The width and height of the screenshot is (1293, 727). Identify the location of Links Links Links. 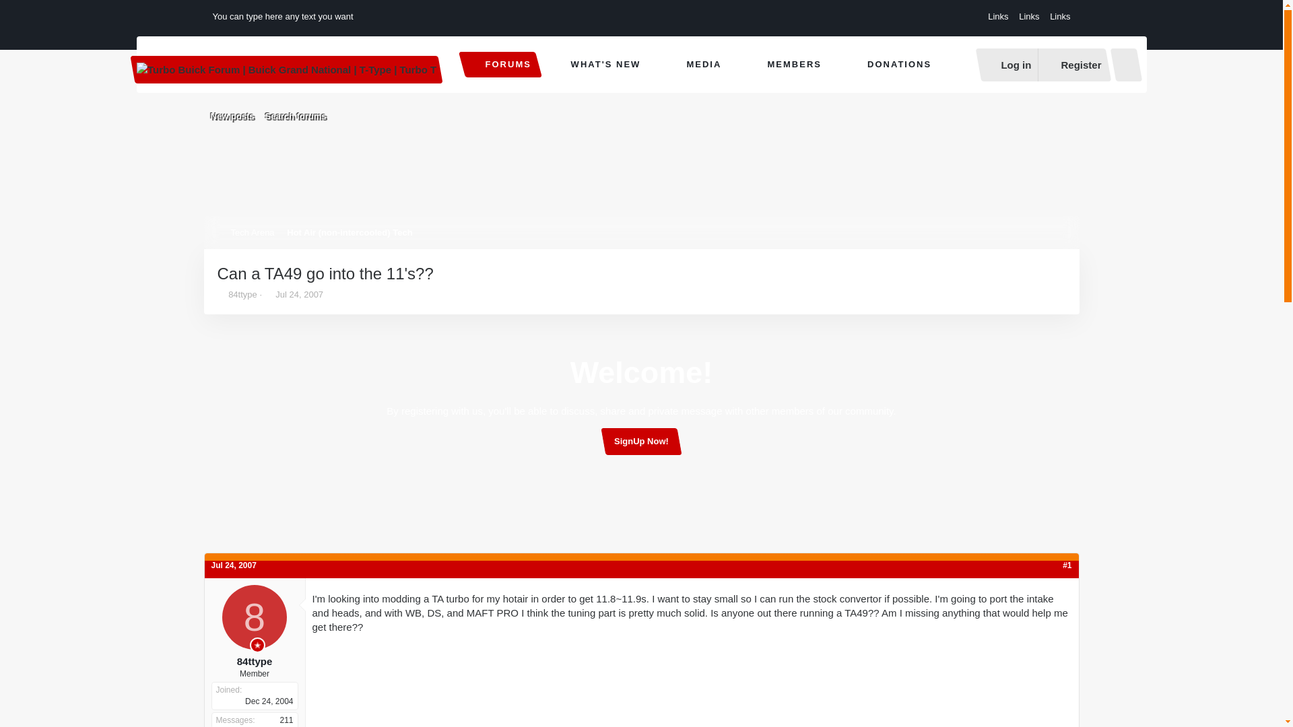
(296, 116).